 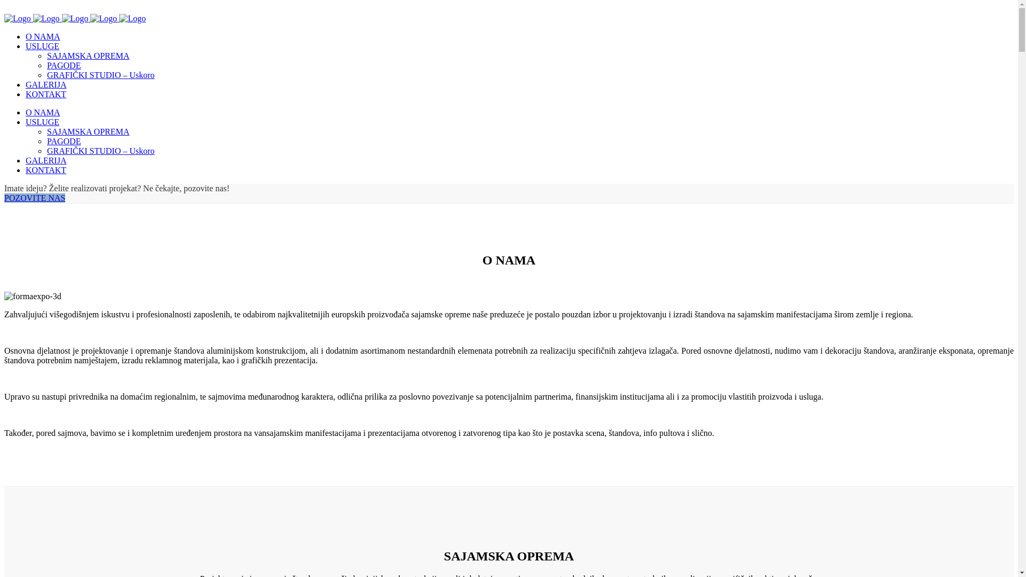 What do you see at coordinates (88, 131) in the screenshot?
I see `SAJAMSKA OPREMA` at bounding box center [88, 131].